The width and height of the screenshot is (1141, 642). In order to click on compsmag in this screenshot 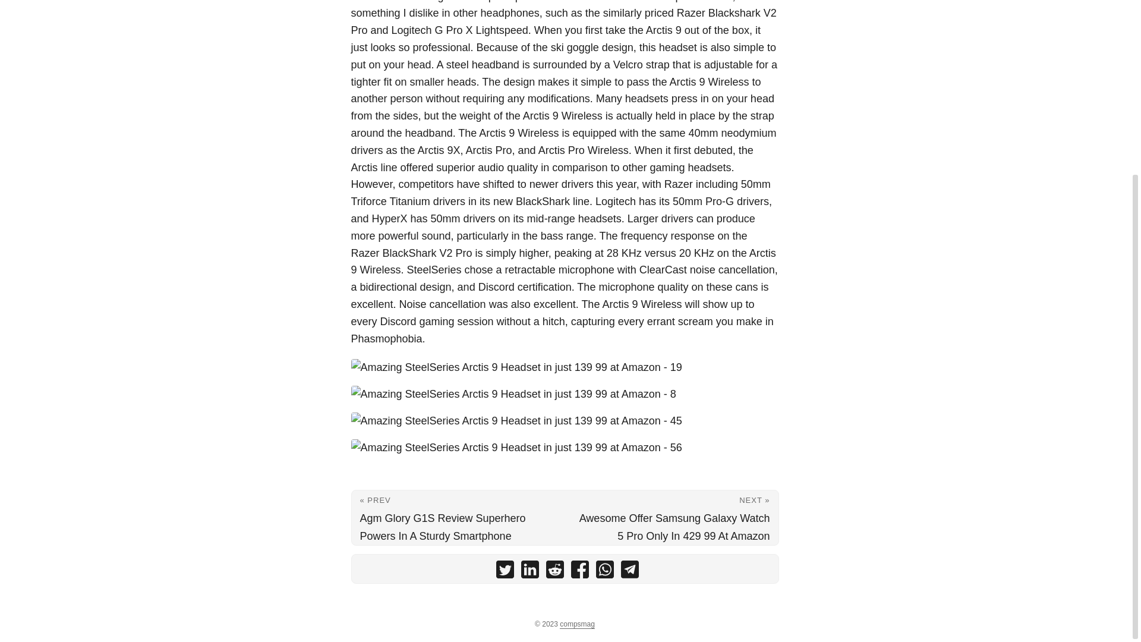, I will do `click(577, 624)`.